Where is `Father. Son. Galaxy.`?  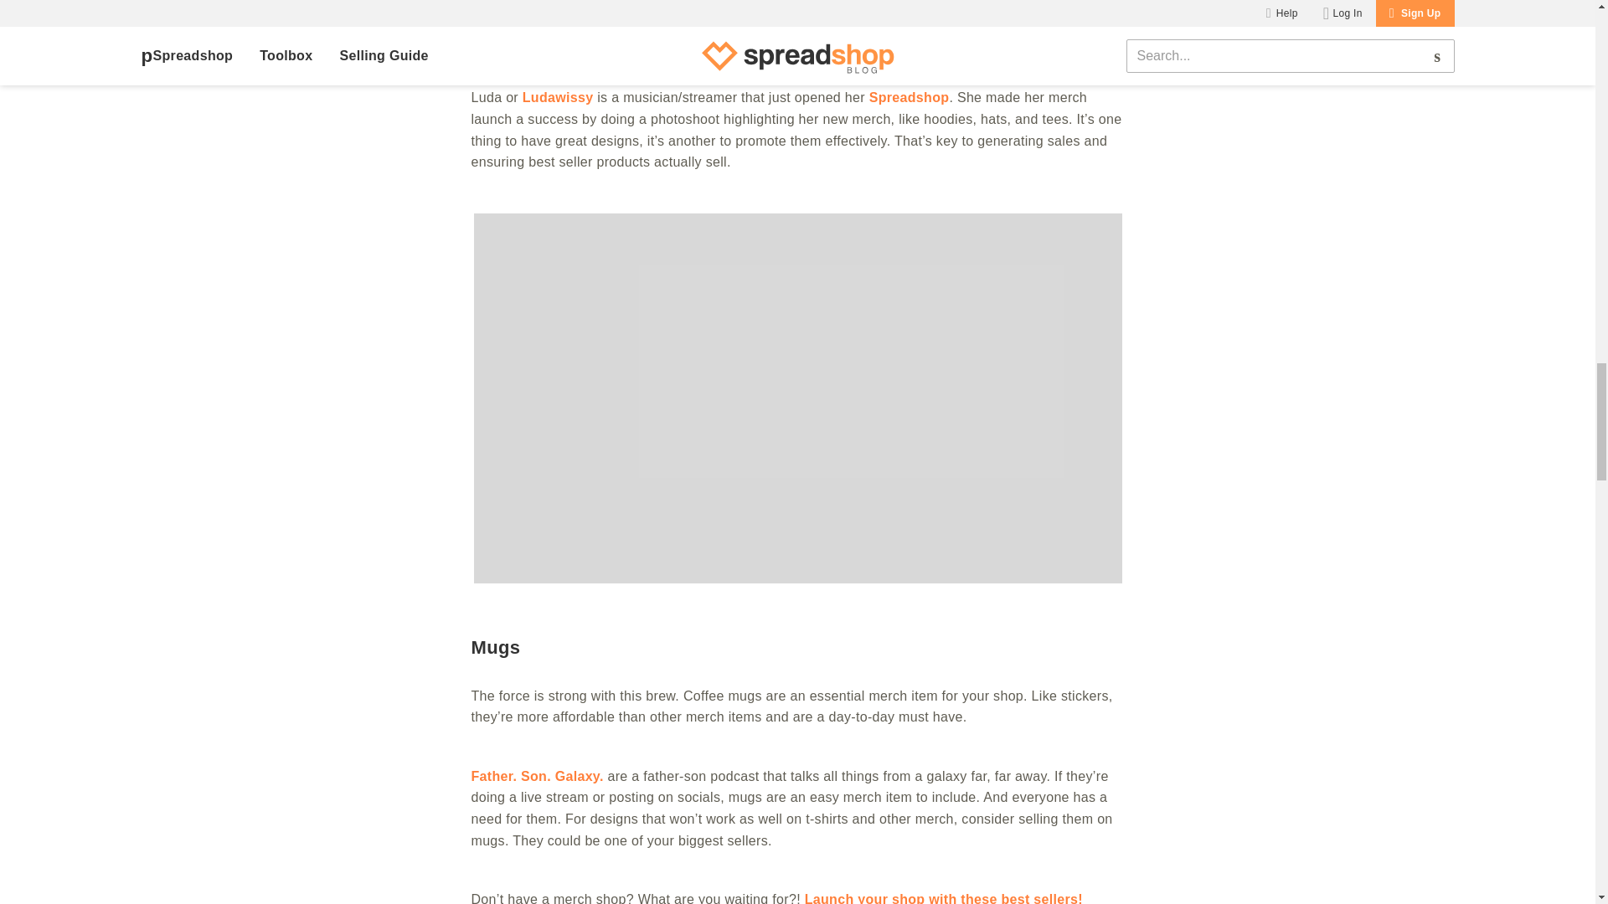
Father. Son. Galaxy. is located at coordinates (537, 777).